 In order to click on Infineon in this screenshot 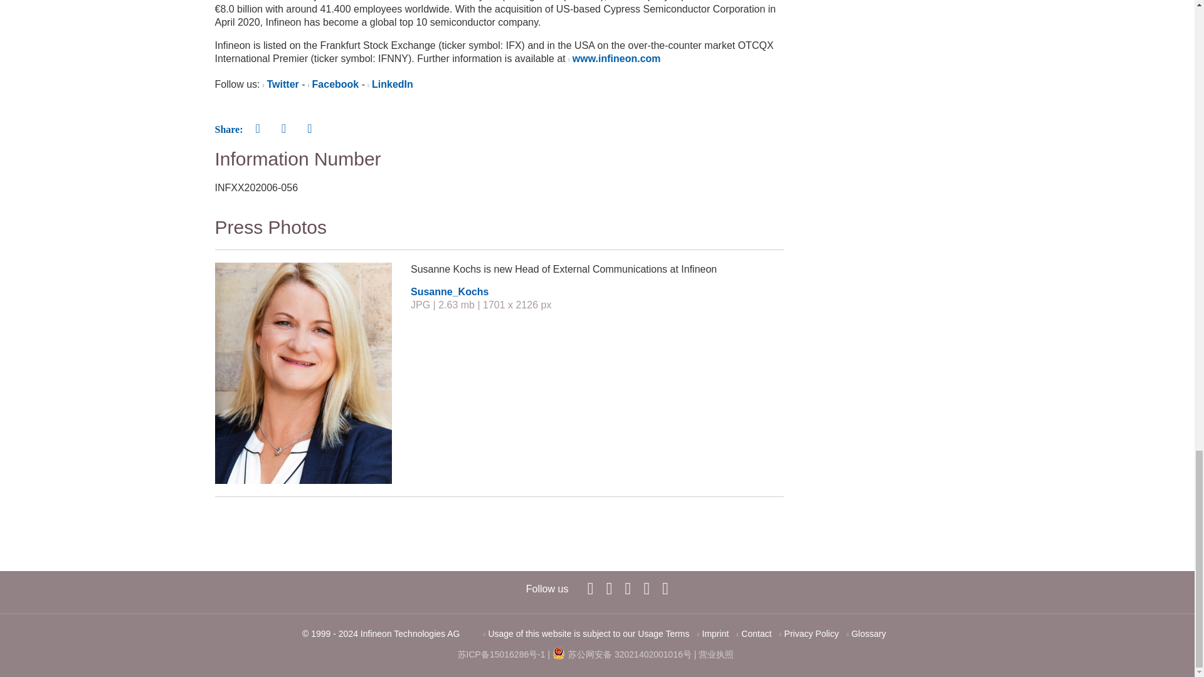, I will do `click(646, 587)`.